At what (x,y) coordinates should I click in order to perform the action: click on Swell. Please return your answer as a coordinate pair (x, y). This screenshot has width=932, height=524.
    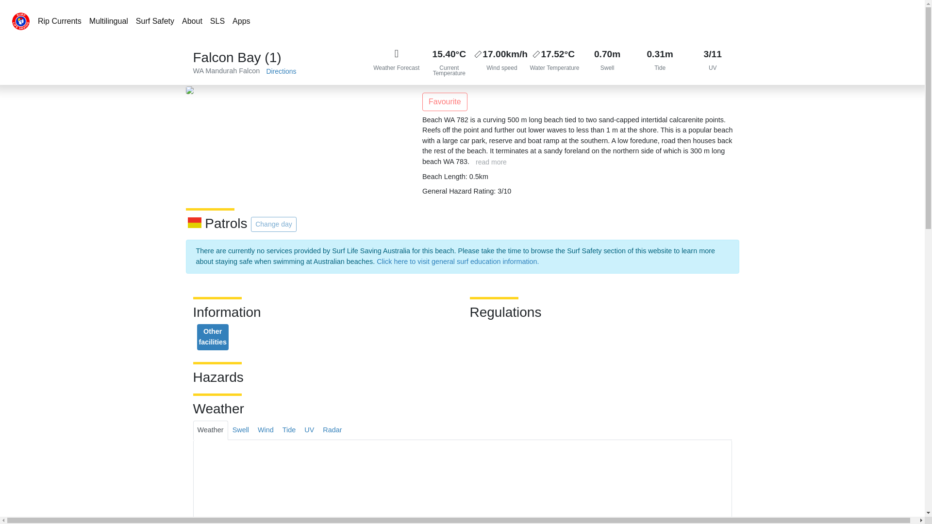
    Looking at the image, I should click on (607, 62).